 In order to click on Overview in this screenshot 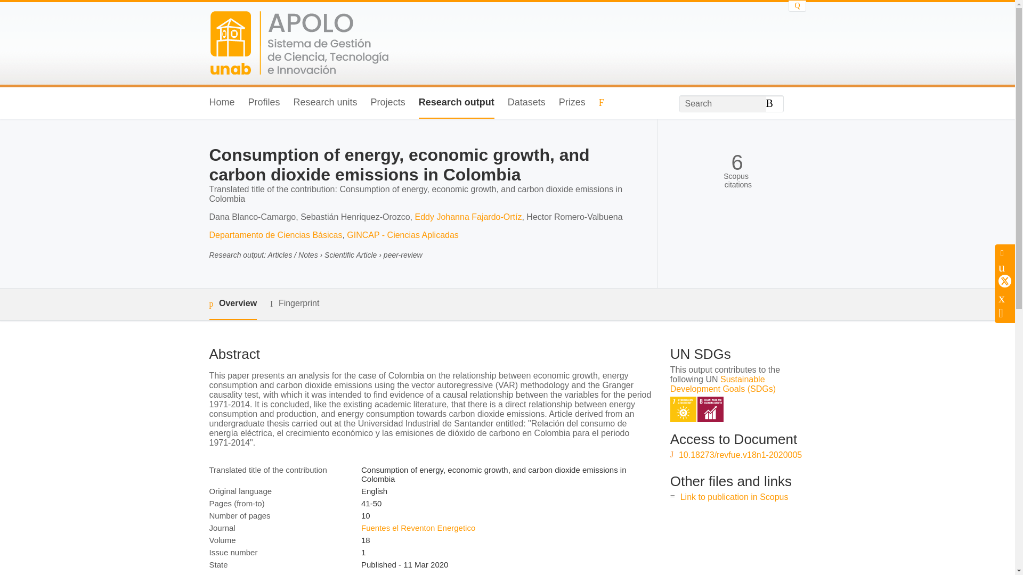, I will do `click(232, 304)`.